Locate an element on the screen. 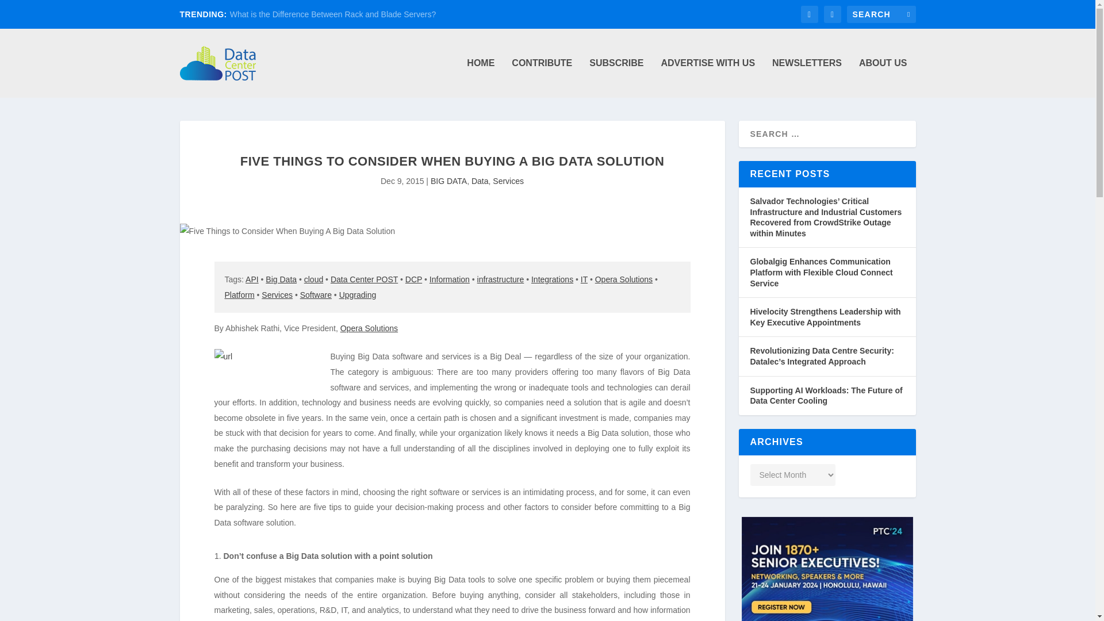 The width and height of the screenshot is (1104, 621). Software is located at coordinates (316, 294).